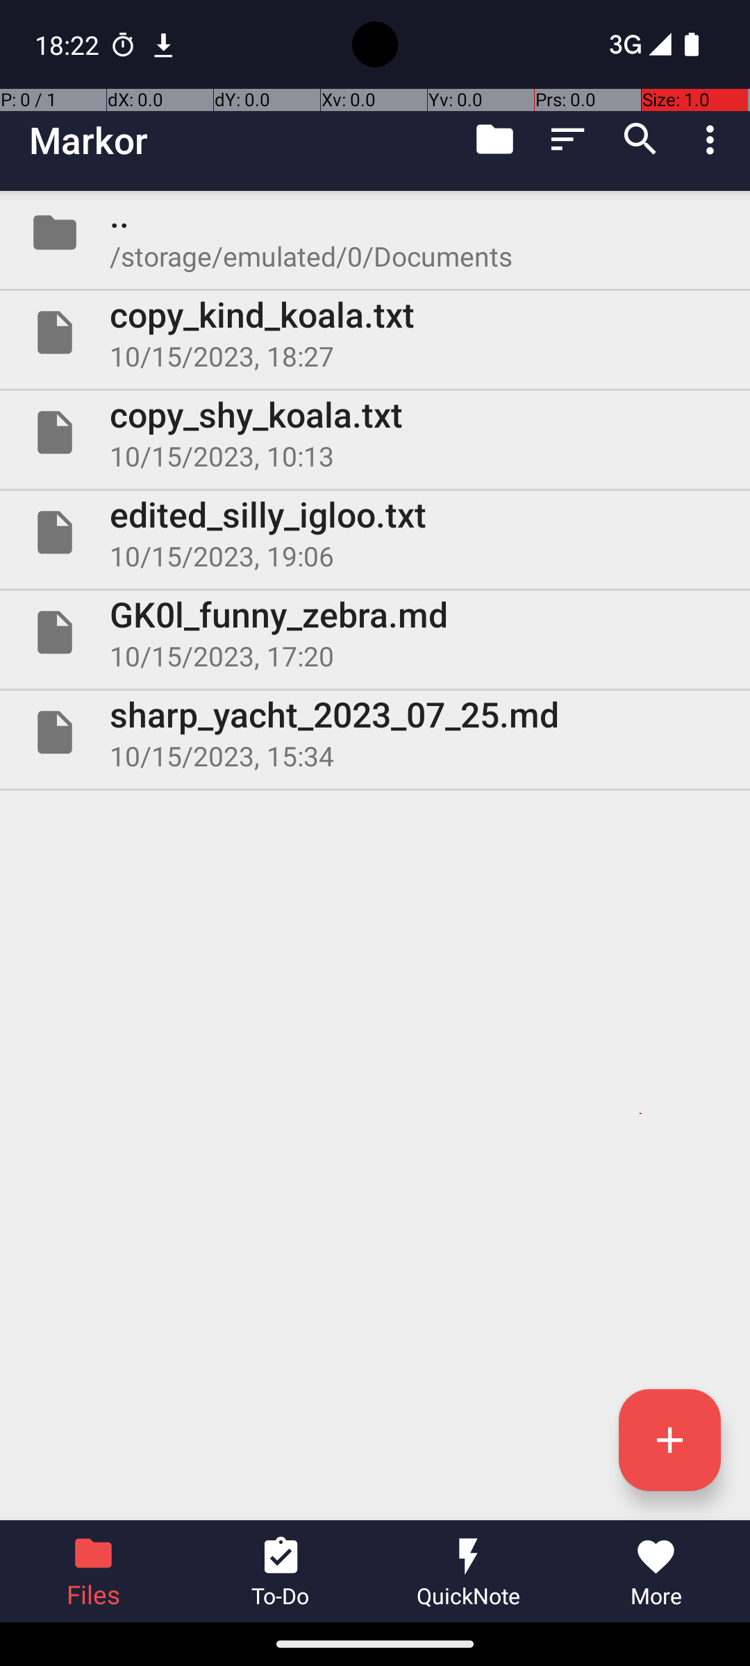  Describe the element at coordinates (375, 432) in the screenshot. I see `File copy_shy_koala.txt ` at that location.